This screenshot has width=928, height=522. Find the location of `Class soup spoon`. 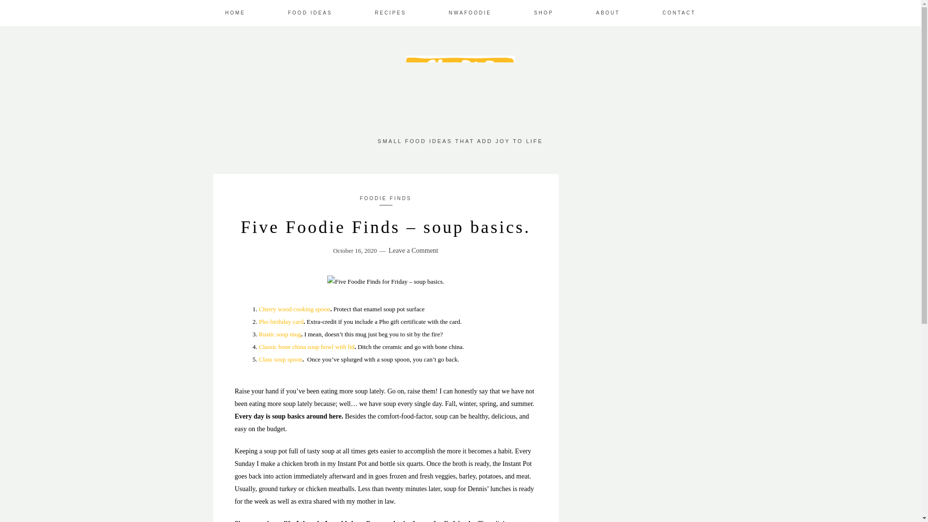

Class soup spoon is located at coordinates (280, 359).